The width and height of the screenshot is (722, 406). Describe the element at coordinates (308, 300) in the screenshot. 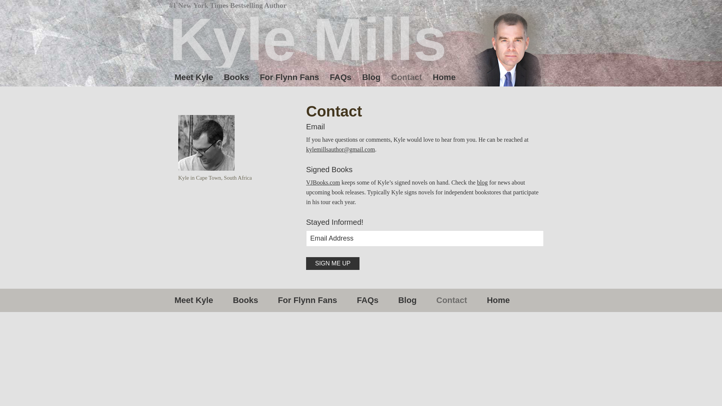

I see `For Flynn Fans` at that location.